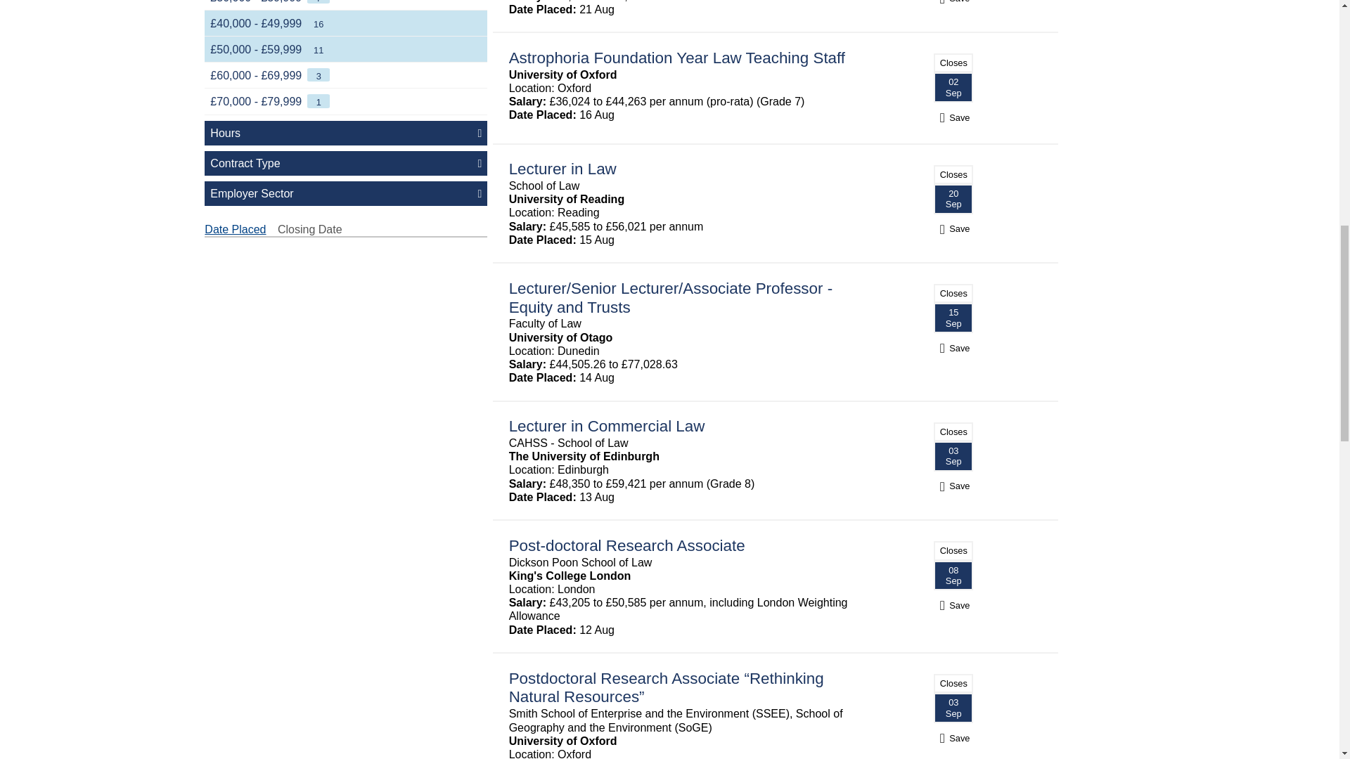 Image resolution: width=1350 pixels, height=759 pixels. I want to click on Save job, so click(953, 738).